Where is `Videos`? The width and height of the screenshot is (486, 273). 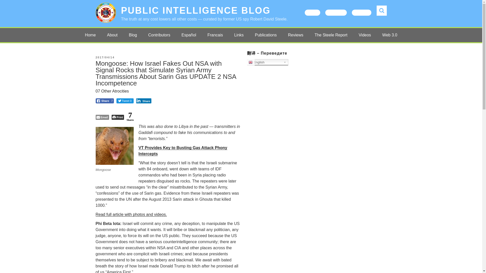
Videos is located at coordinates (365, 35).